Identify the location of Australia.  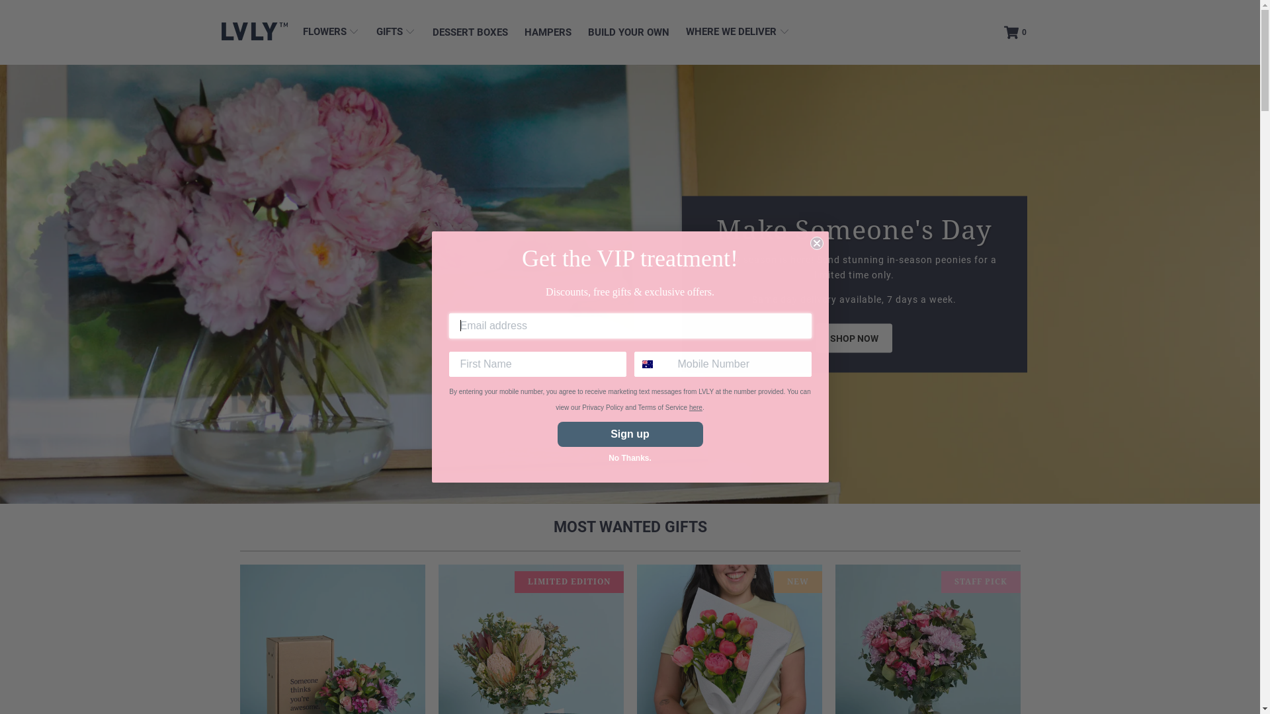
(647, 364).